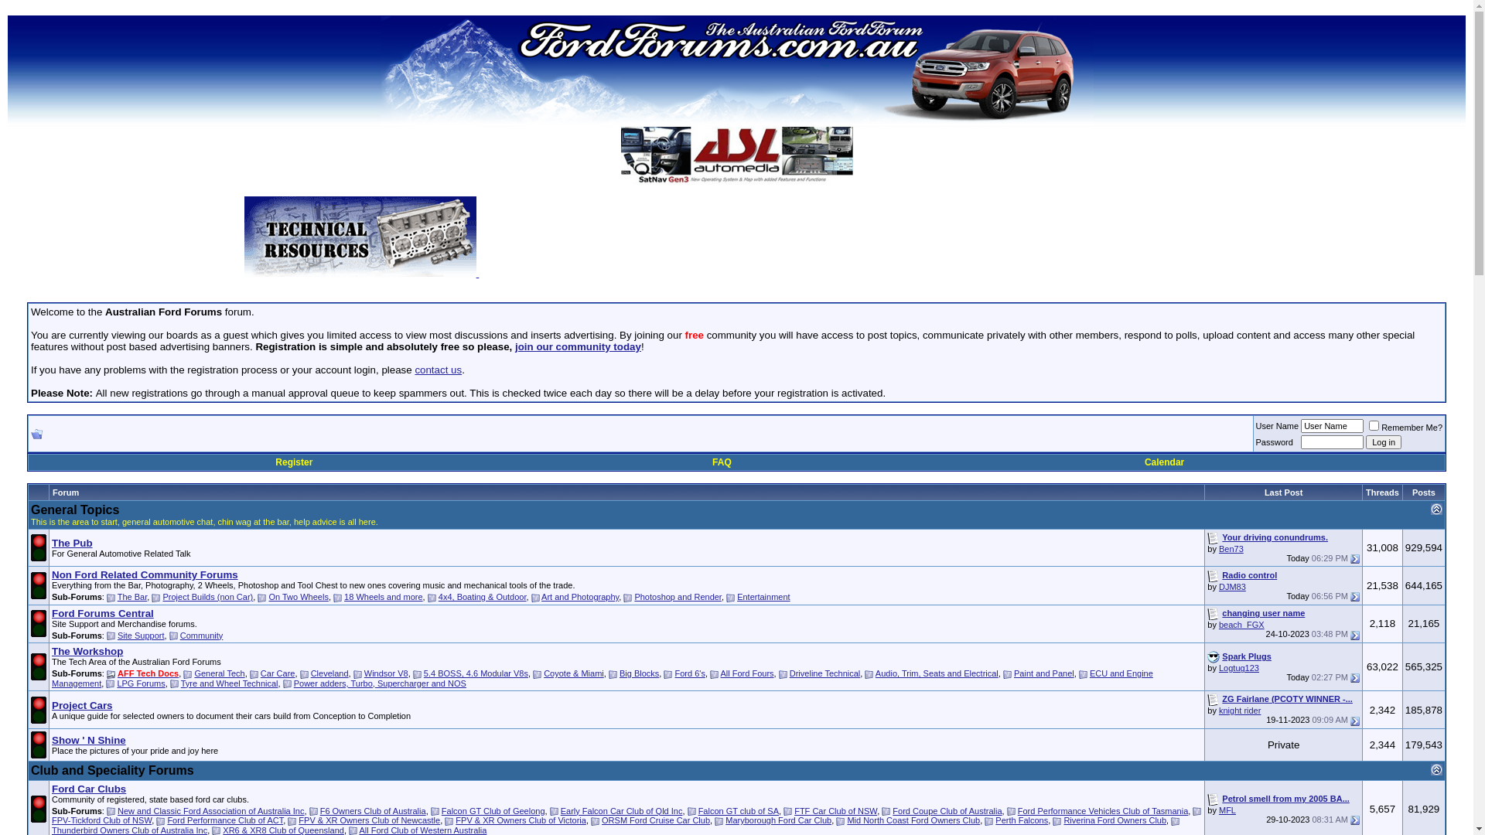 This screenshot has height=835, width=1485. I want to click on DJM83, so click(1233, 587).